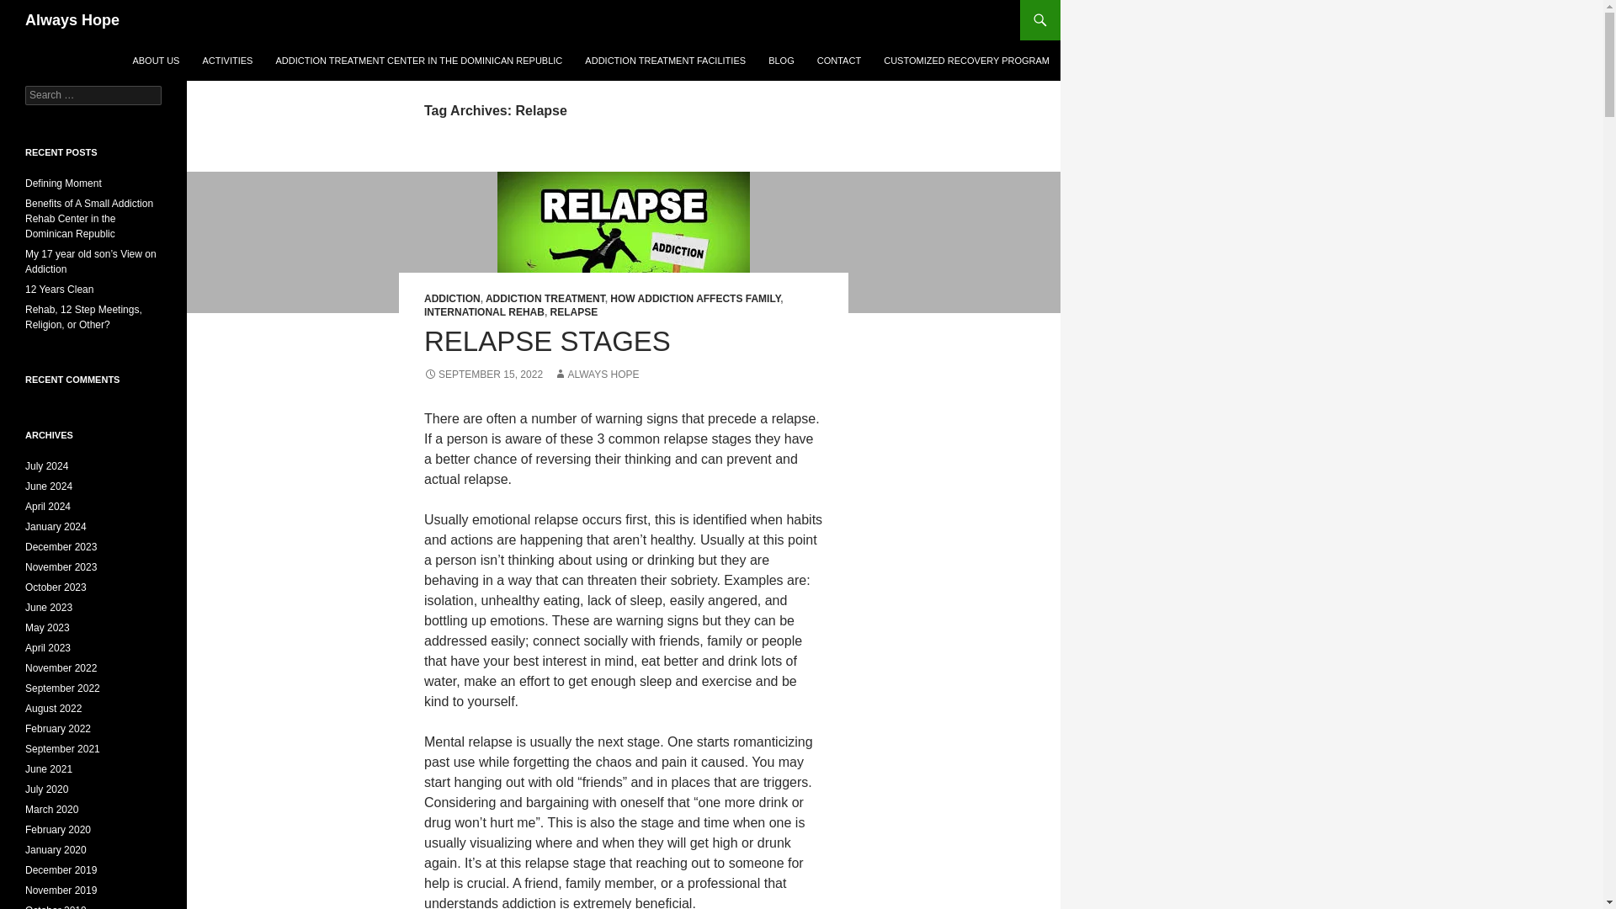  What do you see at coordinates (484, 311) in the screenshot?
I see `INTERNATIONAL REHAB` at bounding box center [484, 311].